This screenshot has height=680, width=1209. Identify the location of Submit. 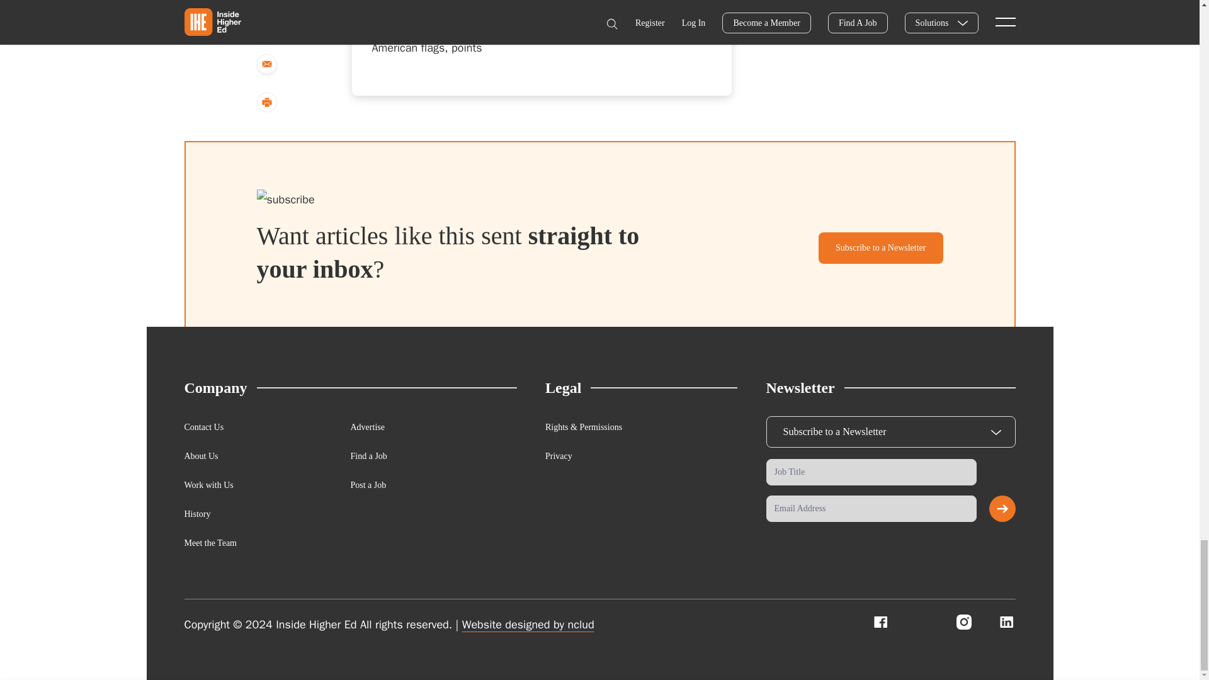
(1002, 509).